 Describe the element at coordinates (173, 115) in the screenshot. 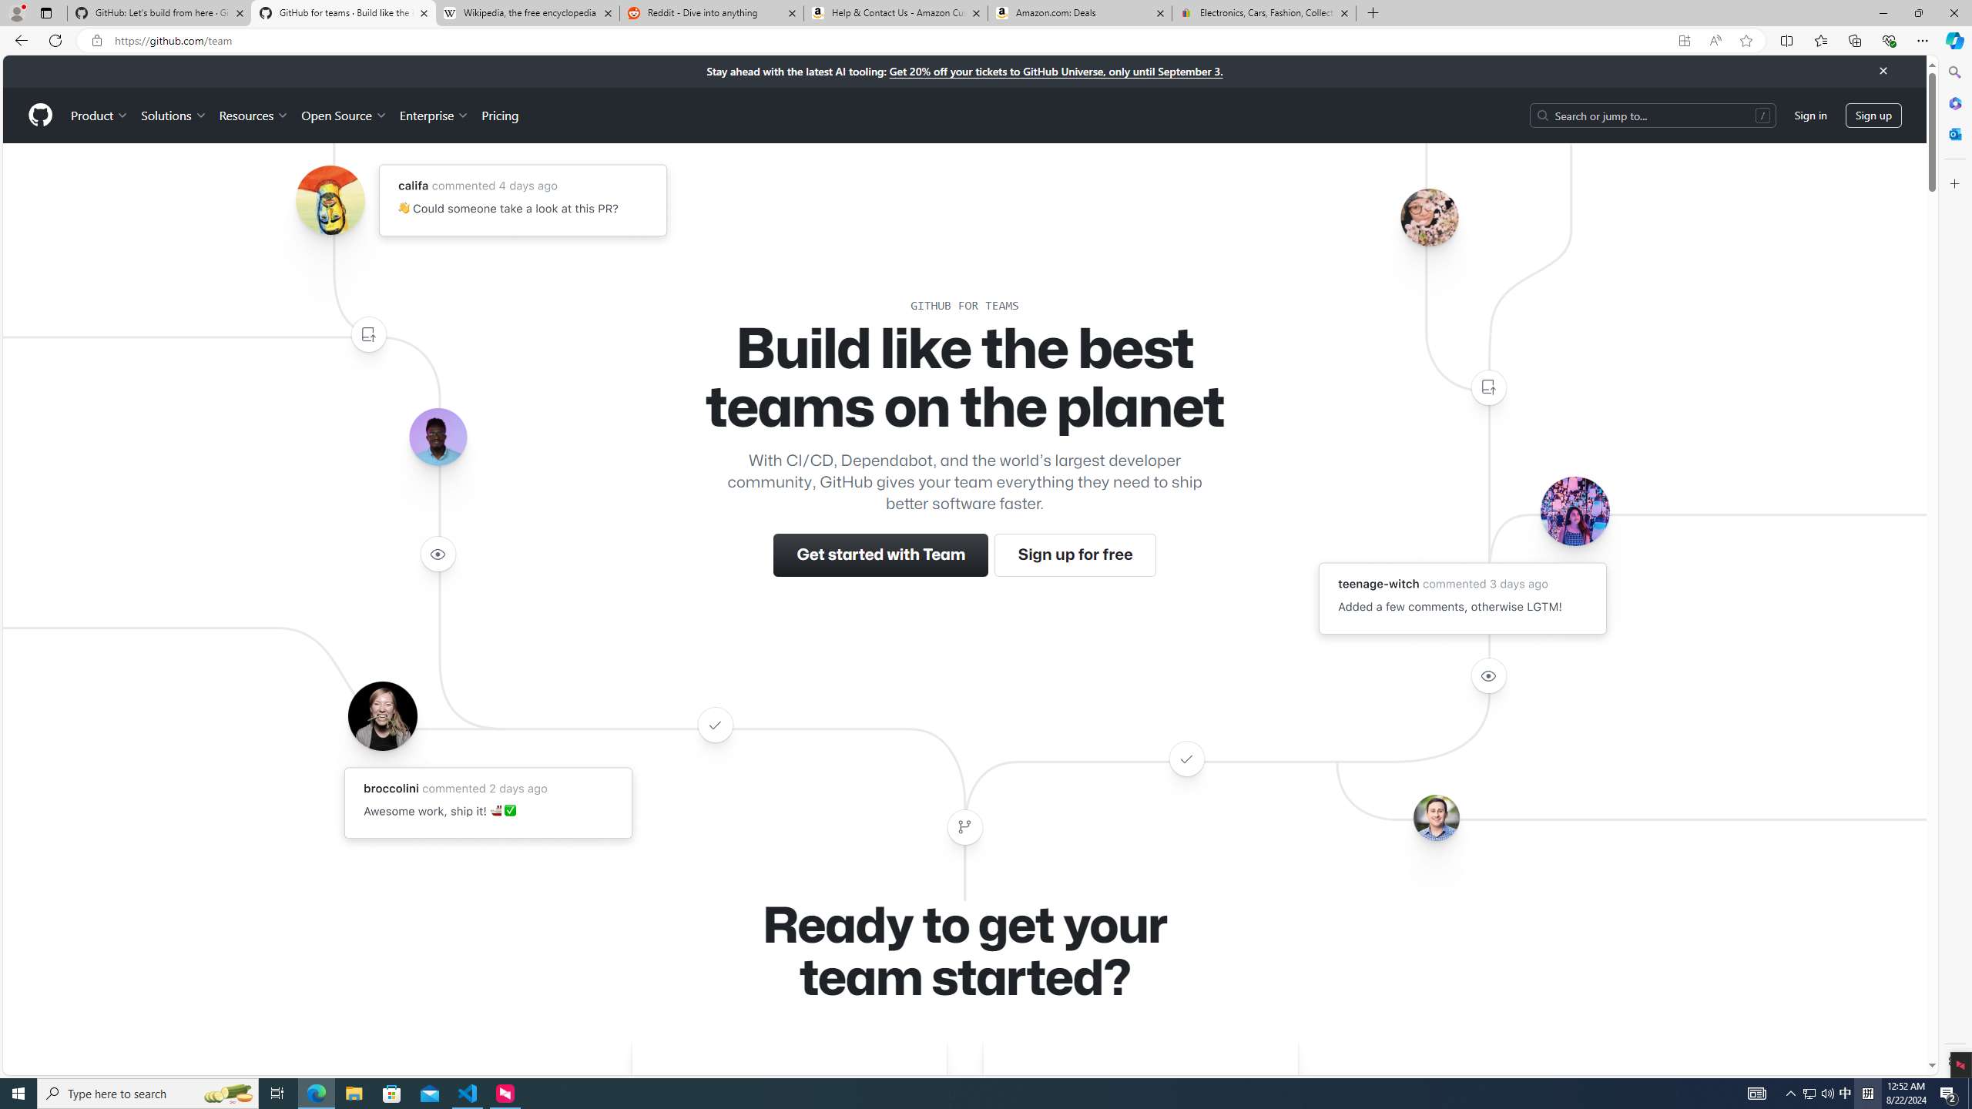

I see `Solutions` at that location.